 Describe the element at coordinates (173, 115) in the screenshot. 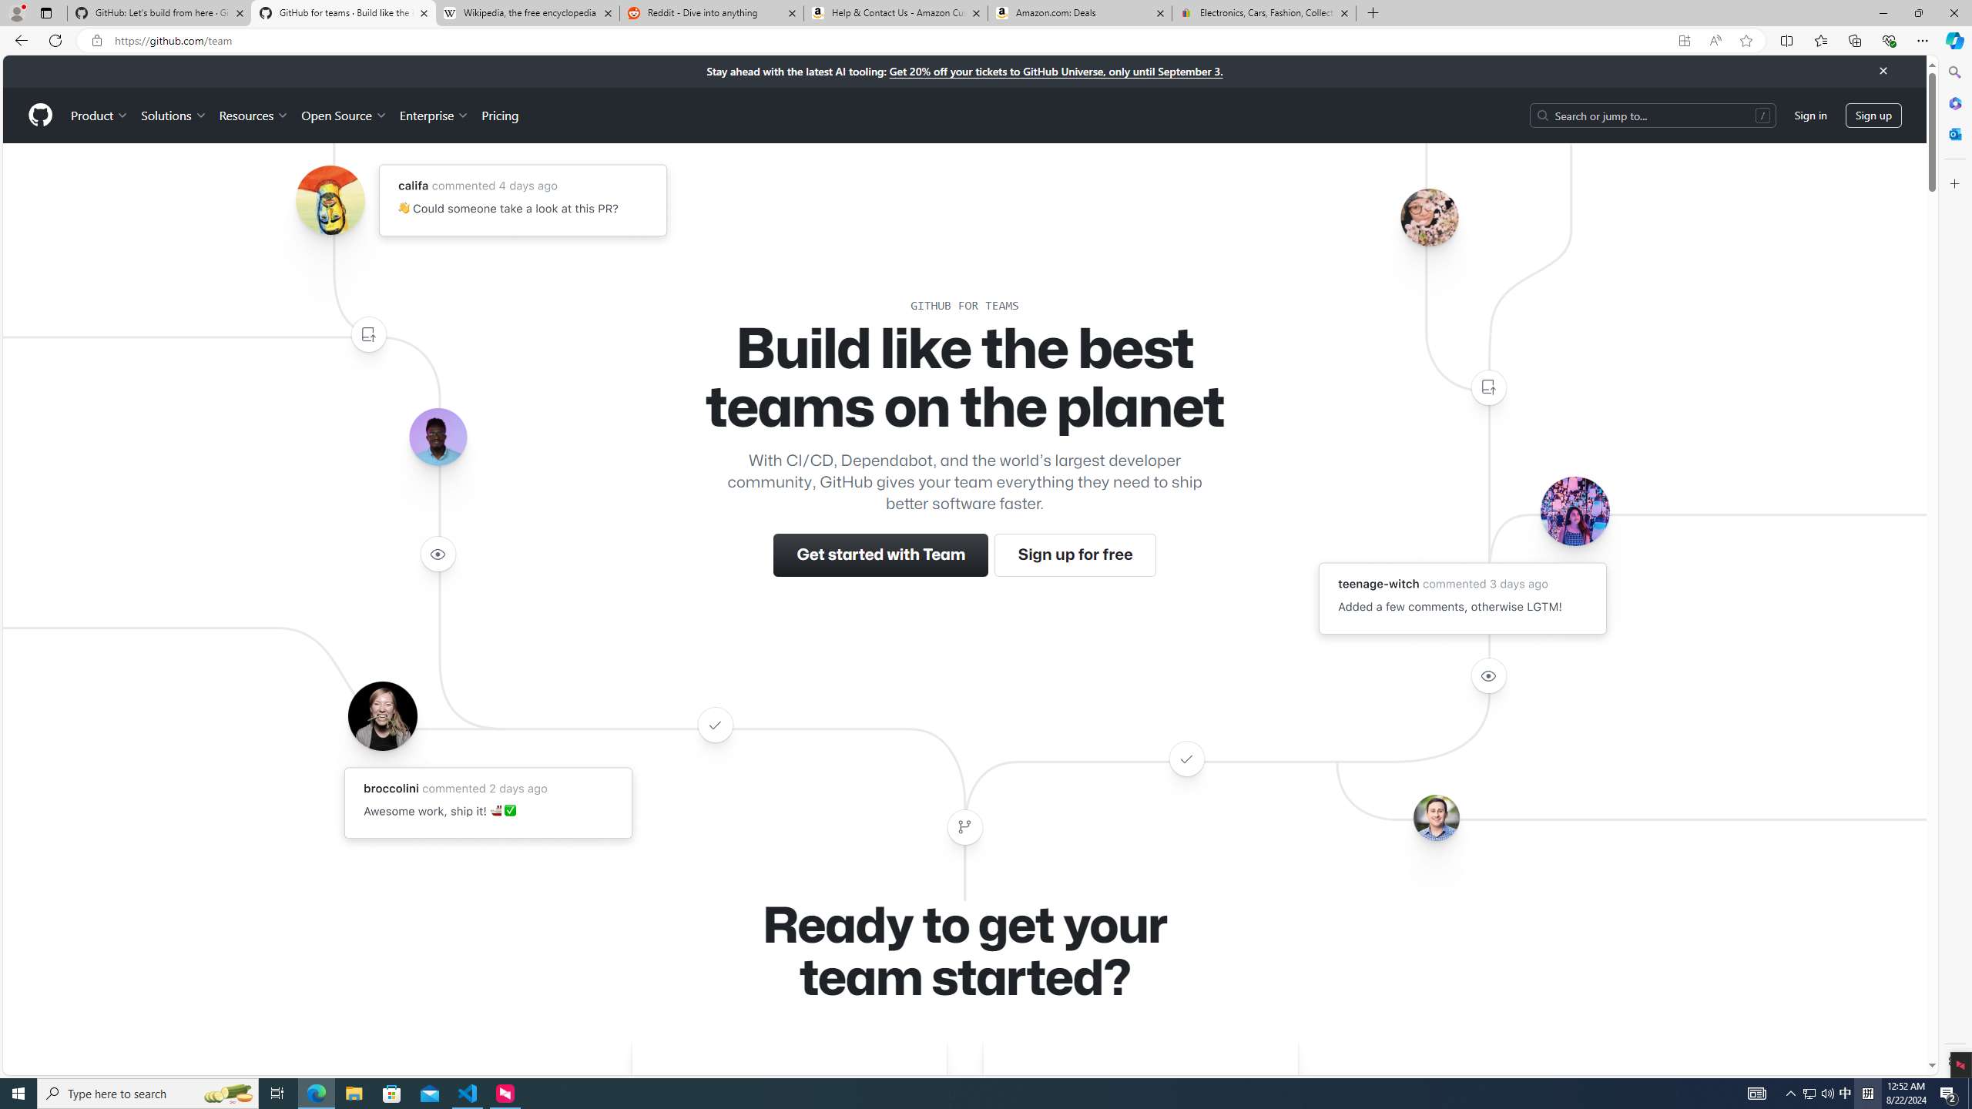

I see `Solutions` at that location.